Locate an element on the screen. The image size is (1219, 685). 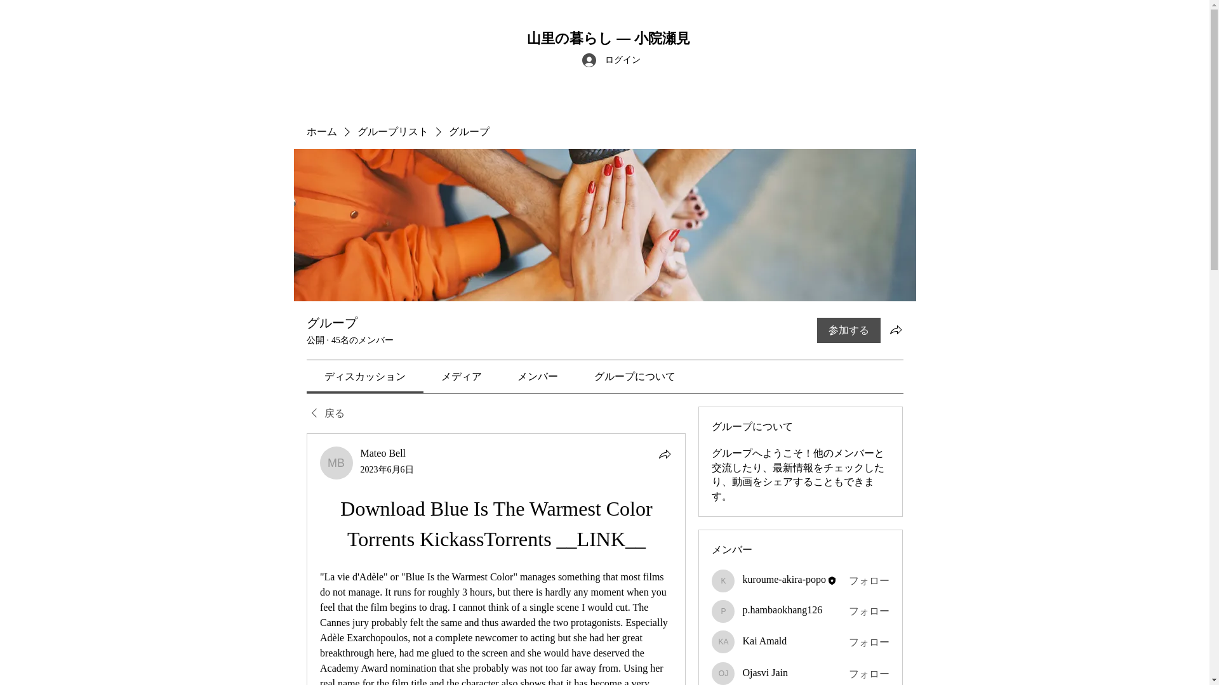
Ojasvi Jain is located at coordinates (723, 674).